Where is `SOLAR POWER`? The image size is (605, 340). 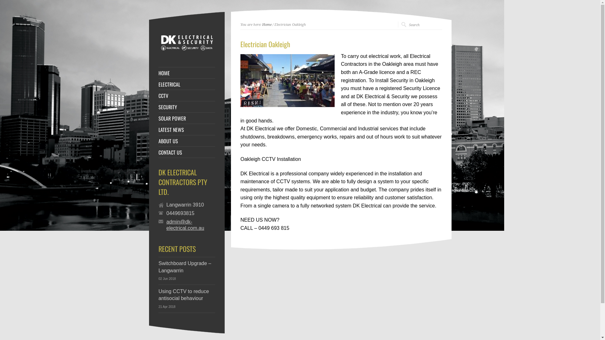 SOLAR POWER is located at coordinates (187, 118).